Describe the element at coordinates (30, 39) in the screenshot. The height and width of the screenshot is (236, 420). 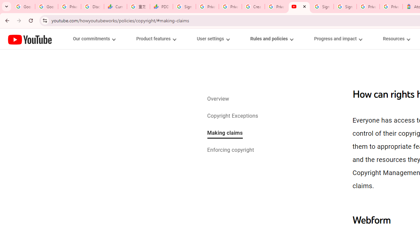
I see `How YouTube Works` at that location.